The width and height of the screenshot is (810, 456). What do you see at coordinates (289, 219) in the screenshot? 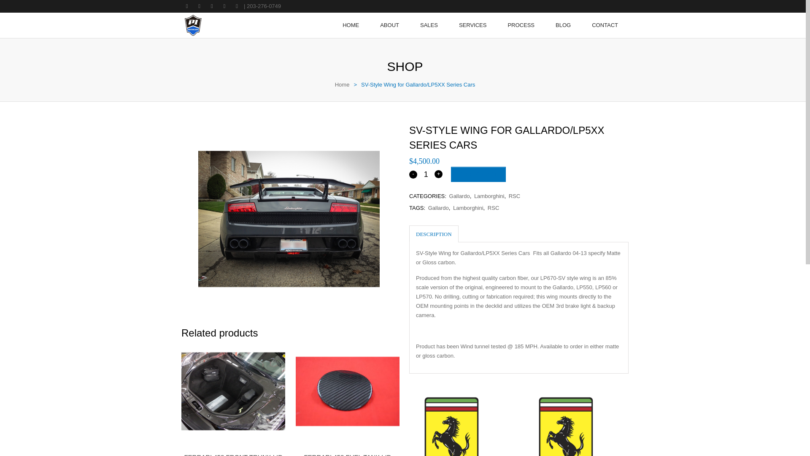
I see `SV-Style Wing for Gallardo LP5XX Series Cars` at bounding box center [289, 219].